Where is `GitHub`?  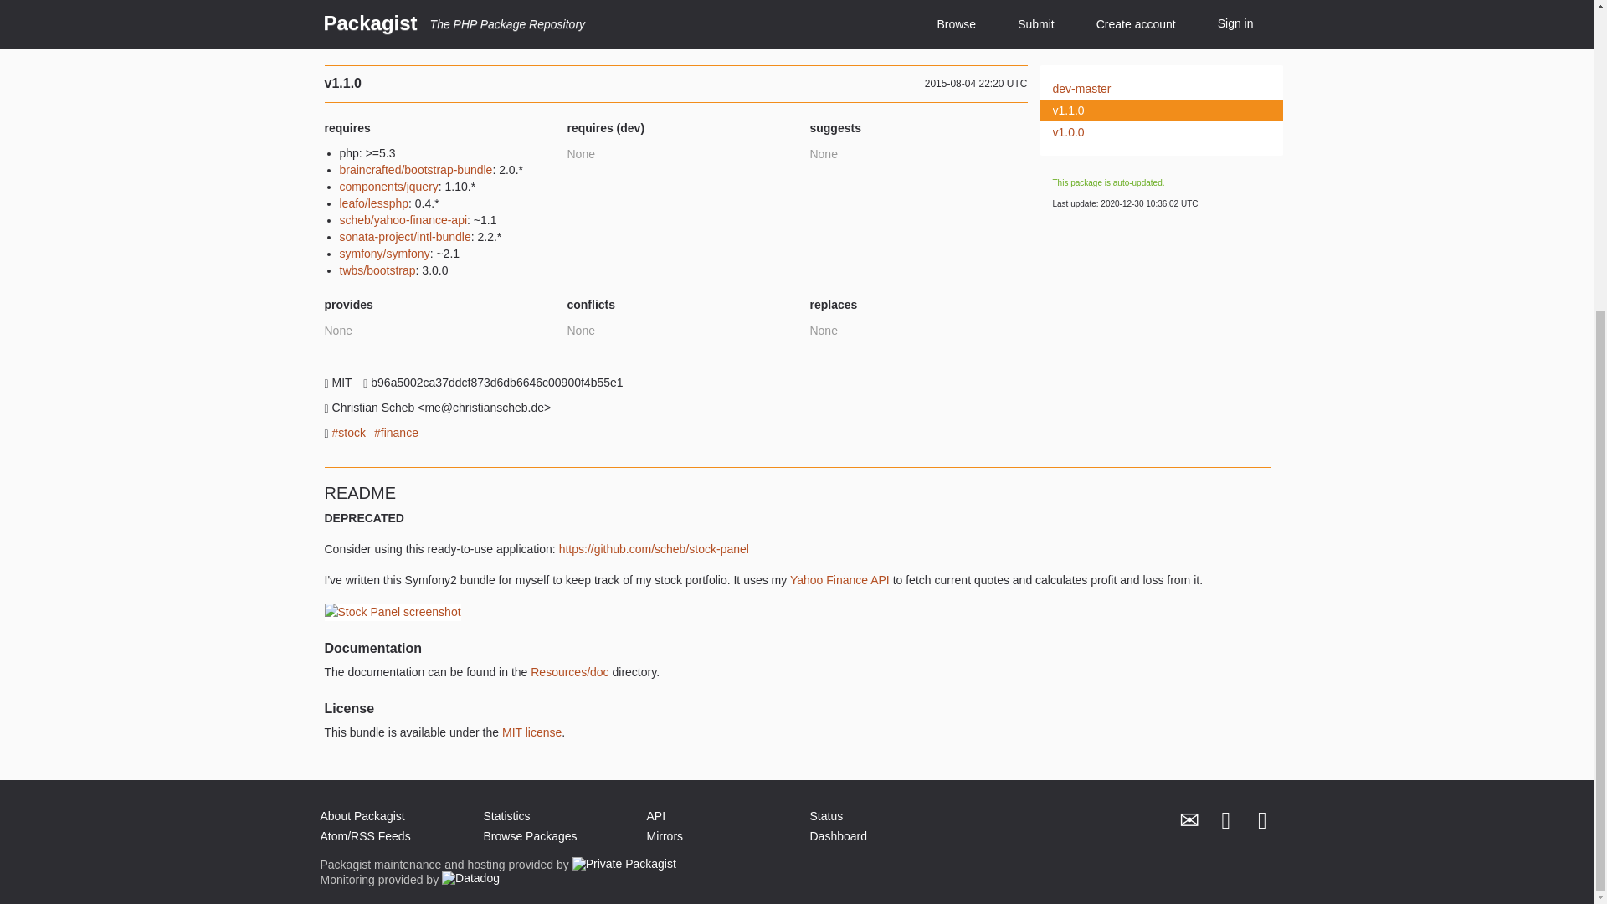
GitHub is located at coordinates (1262, 820).